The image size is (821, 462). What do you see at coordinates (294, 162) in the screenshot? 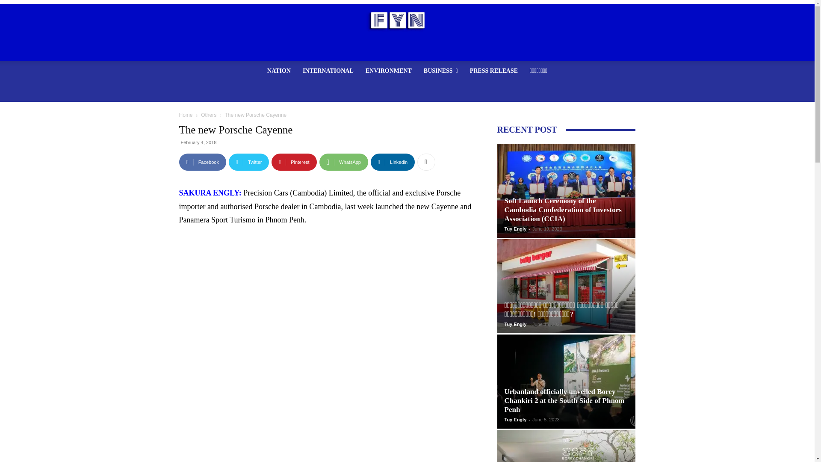
I see `Pinterest` at bounding box center [294, 162].